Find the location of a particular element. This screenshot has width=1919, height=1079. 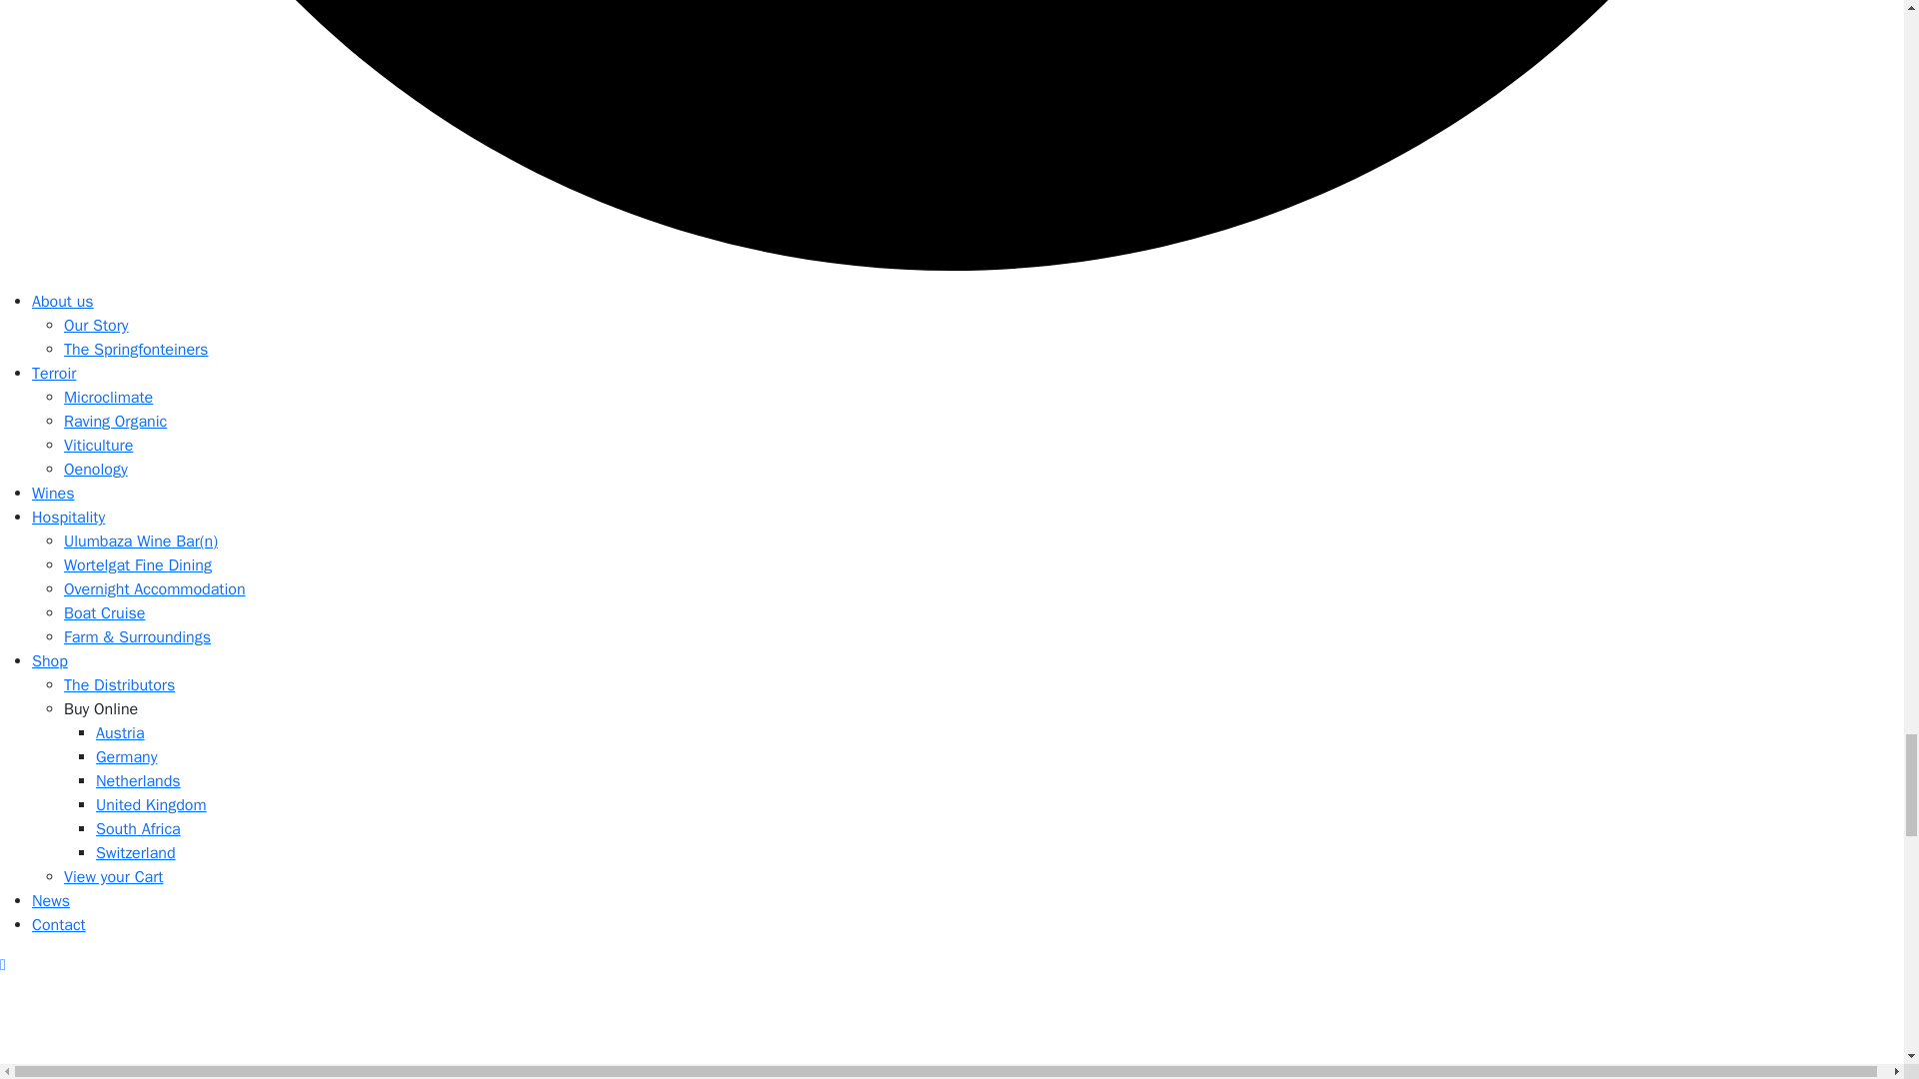

Buy Online is located at coordinates (100, 709).